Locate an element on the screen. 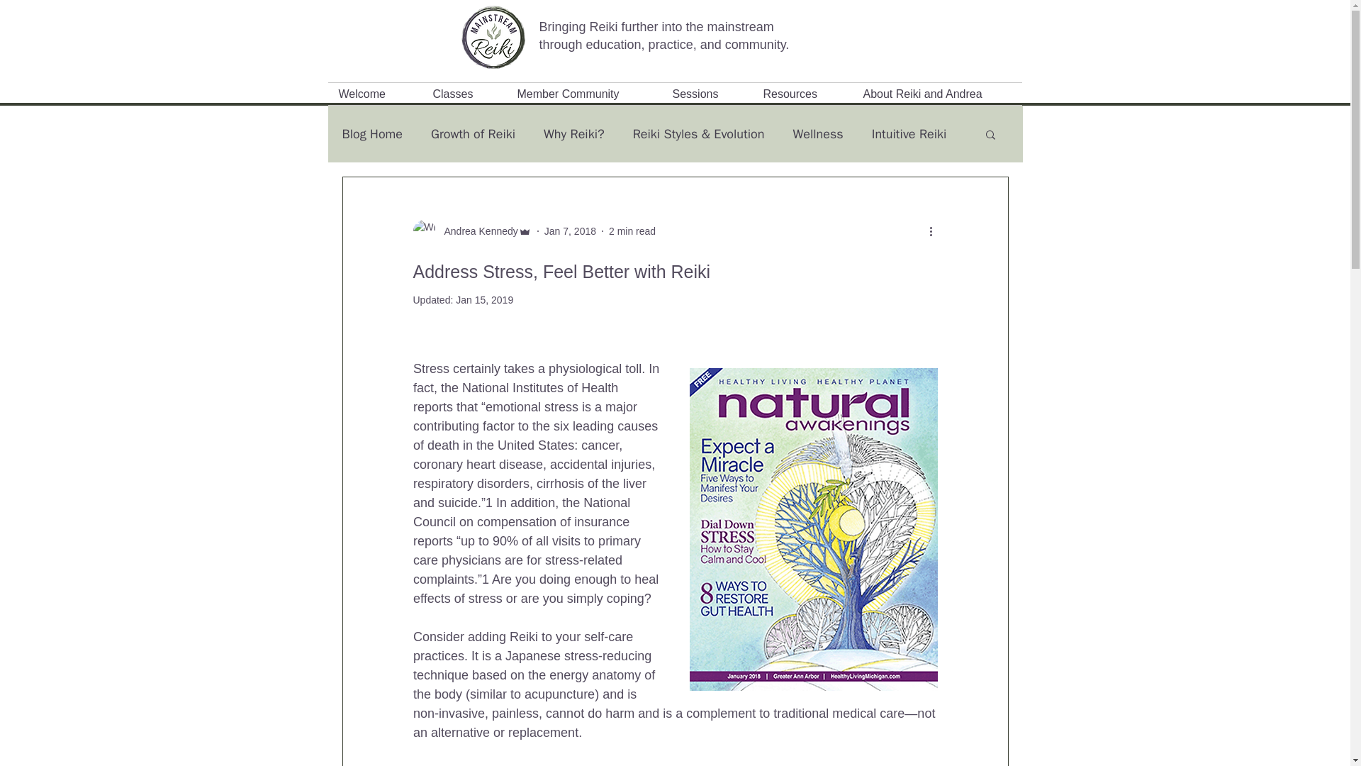  Wellness is located at coordinates (818, 133).